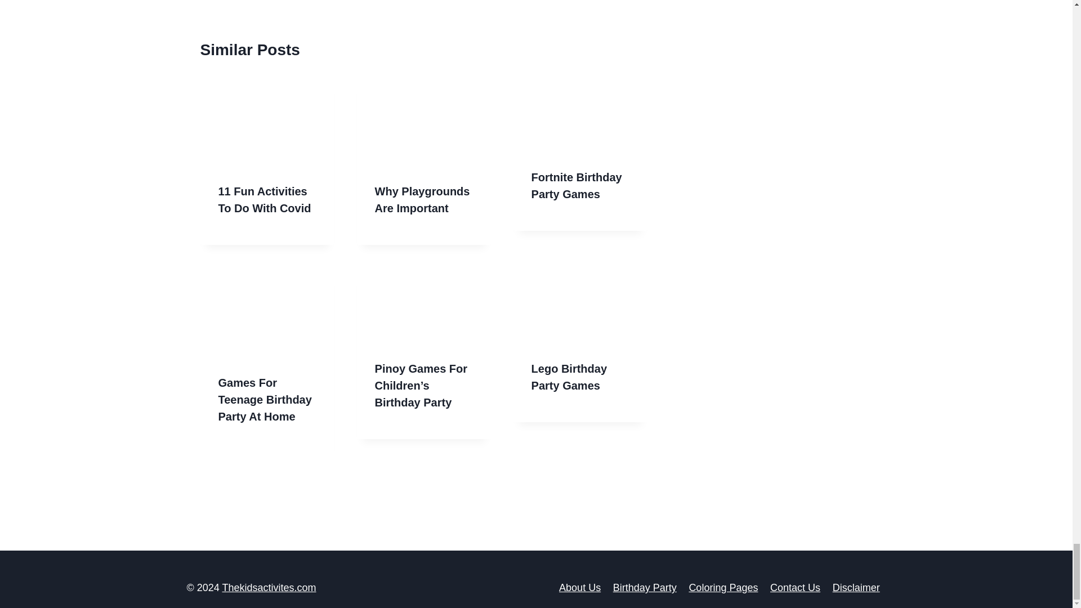 Image resolution: width=1081 pixels, height=608 pixels. Describe the element at coordinates (577, 186) in the screenshot. I see `Fortnite Birthday Party Games` at that location.